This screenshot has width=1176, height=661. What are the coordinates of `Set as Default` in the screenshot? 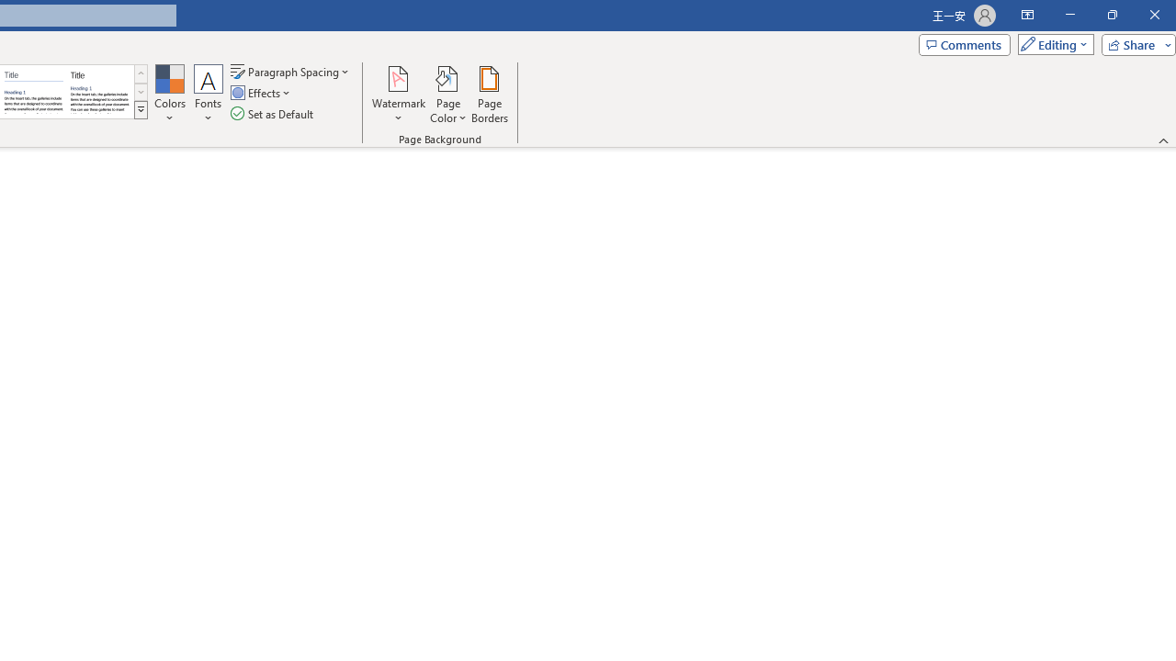 It's located at (274, 114).